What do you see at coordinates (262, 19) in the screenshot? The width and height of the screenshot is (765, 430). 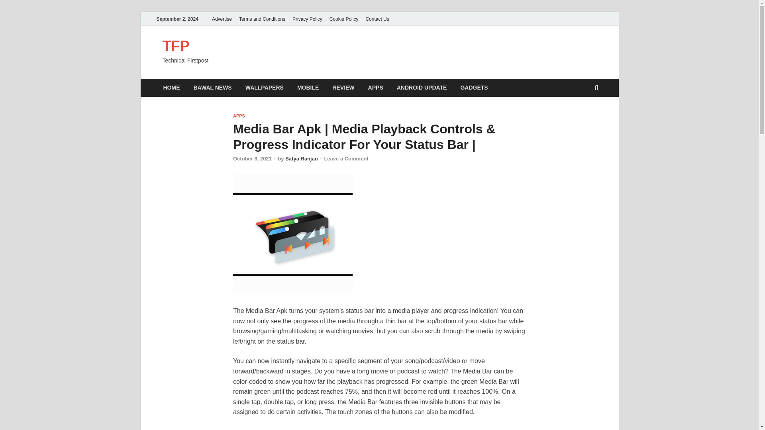 I see `Terms and Conditions` at bounding box center [262, 19].